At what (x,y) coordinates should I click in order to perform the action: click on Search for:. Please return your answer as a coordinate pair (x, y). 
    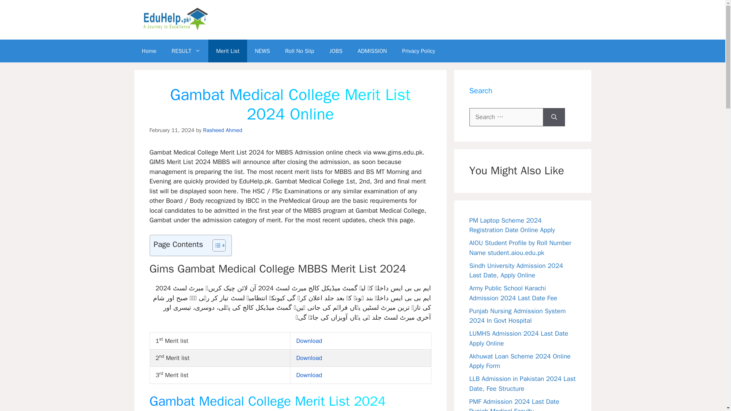
    Looking at the image, I should click on (506, 117).